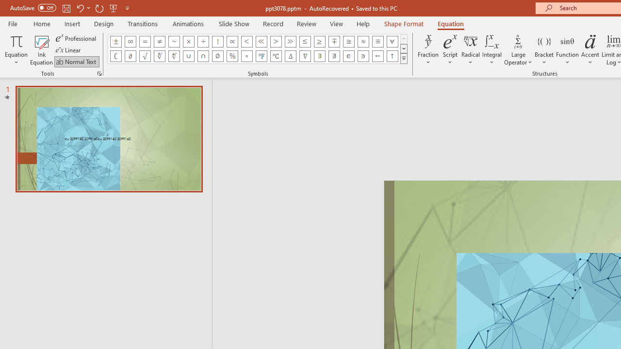 The height and width of the screenshot is (349, 621). Describe the element at coordinates (217, 56) in the screenshot. I see `Equation Symbol Empty Set` at that location.